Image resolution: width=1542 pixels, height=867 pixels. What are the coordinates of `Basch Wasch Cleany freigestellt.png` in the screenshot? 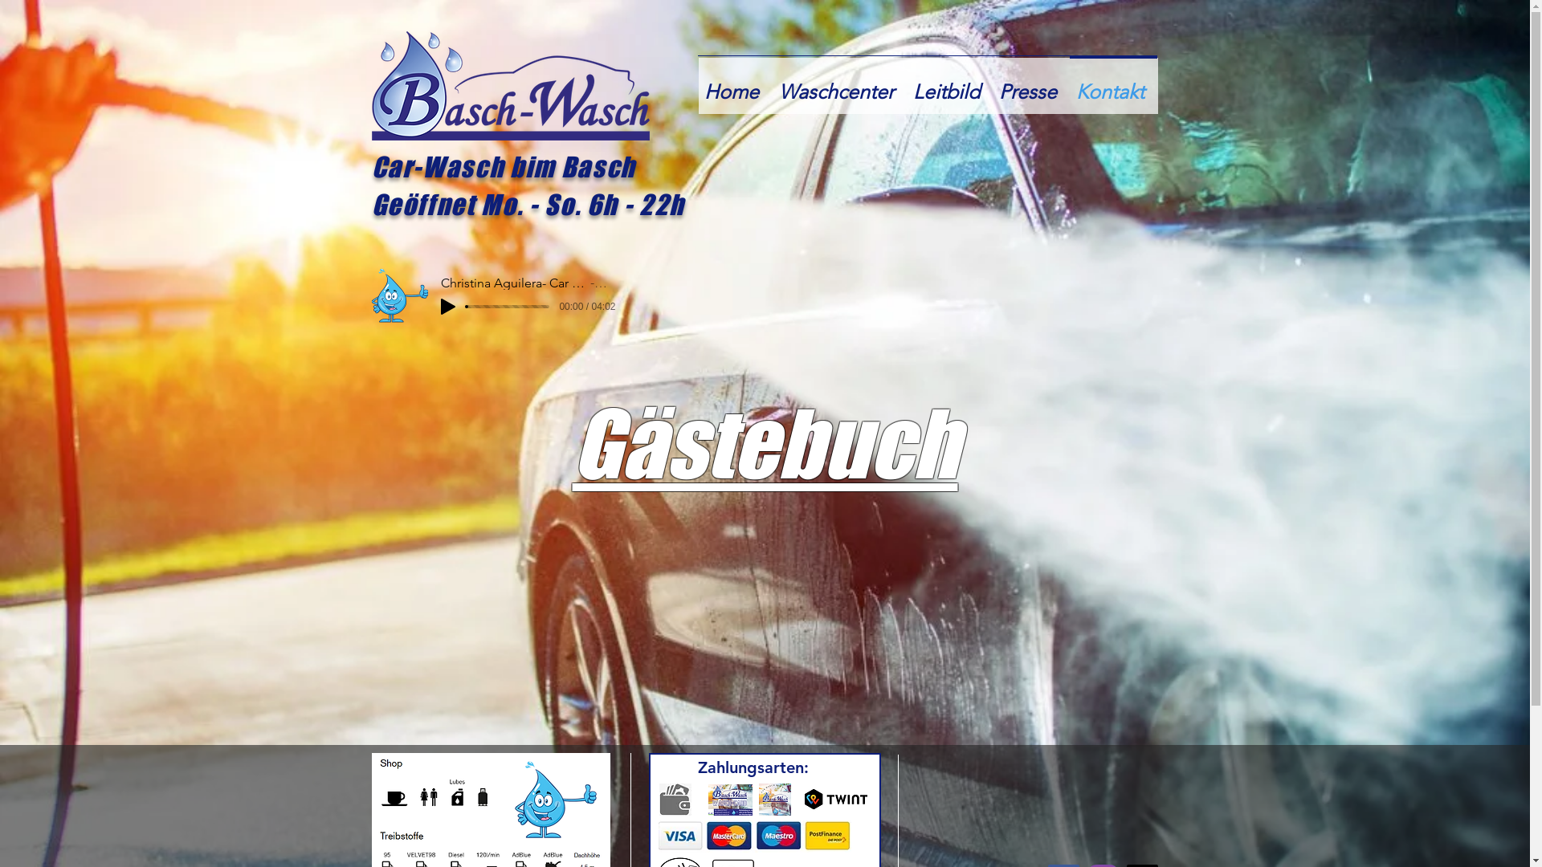 It's located at (555, 800).